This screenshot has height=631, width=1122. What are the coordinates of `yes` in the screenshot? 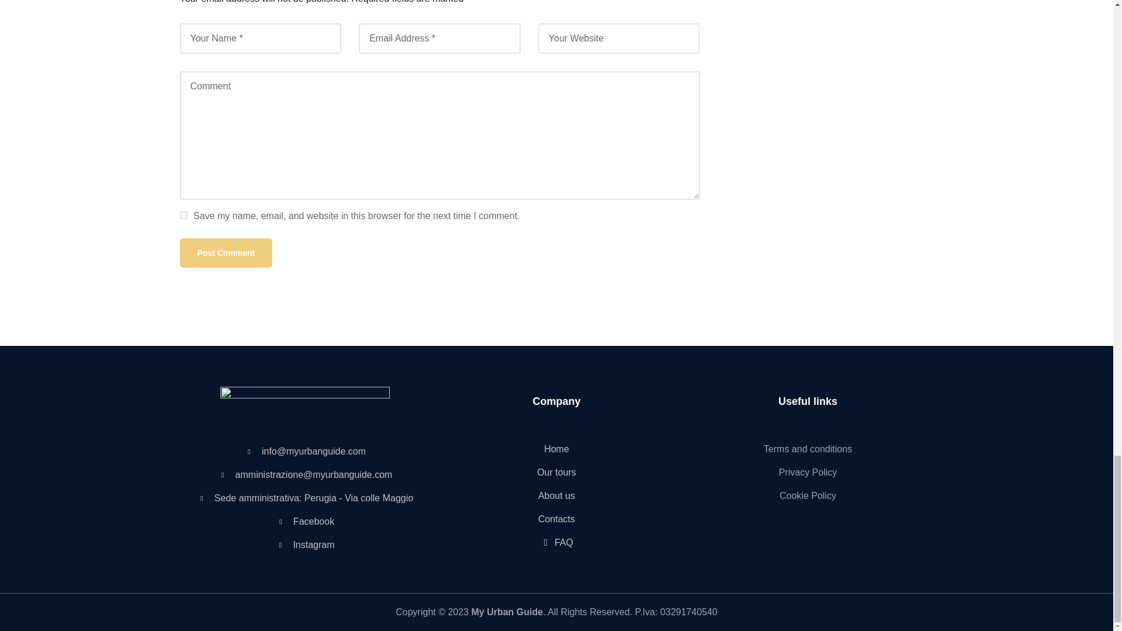 It's located at (183, 215).